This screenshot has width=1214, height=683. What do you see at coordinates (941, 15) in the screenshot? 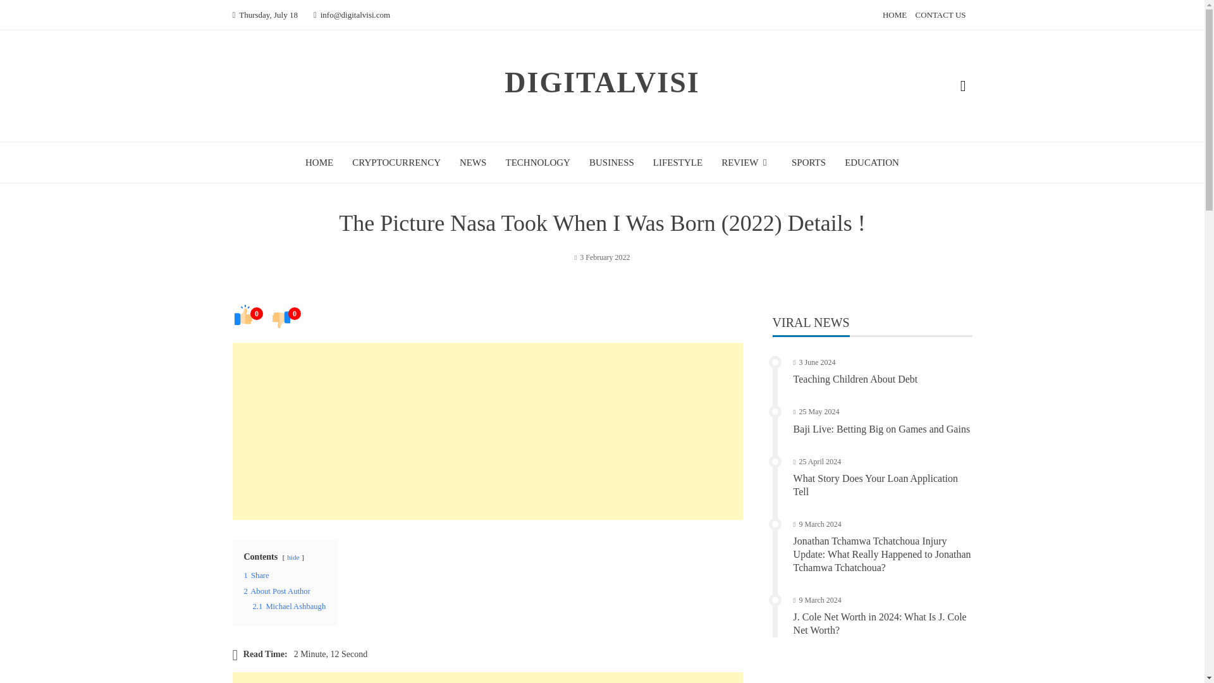
I see `CONTACT US` at bounding box center [941, 15].